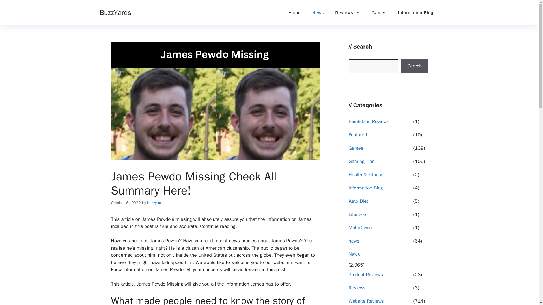  I want to click on View all posts by buzzyards, so click(156, 202).